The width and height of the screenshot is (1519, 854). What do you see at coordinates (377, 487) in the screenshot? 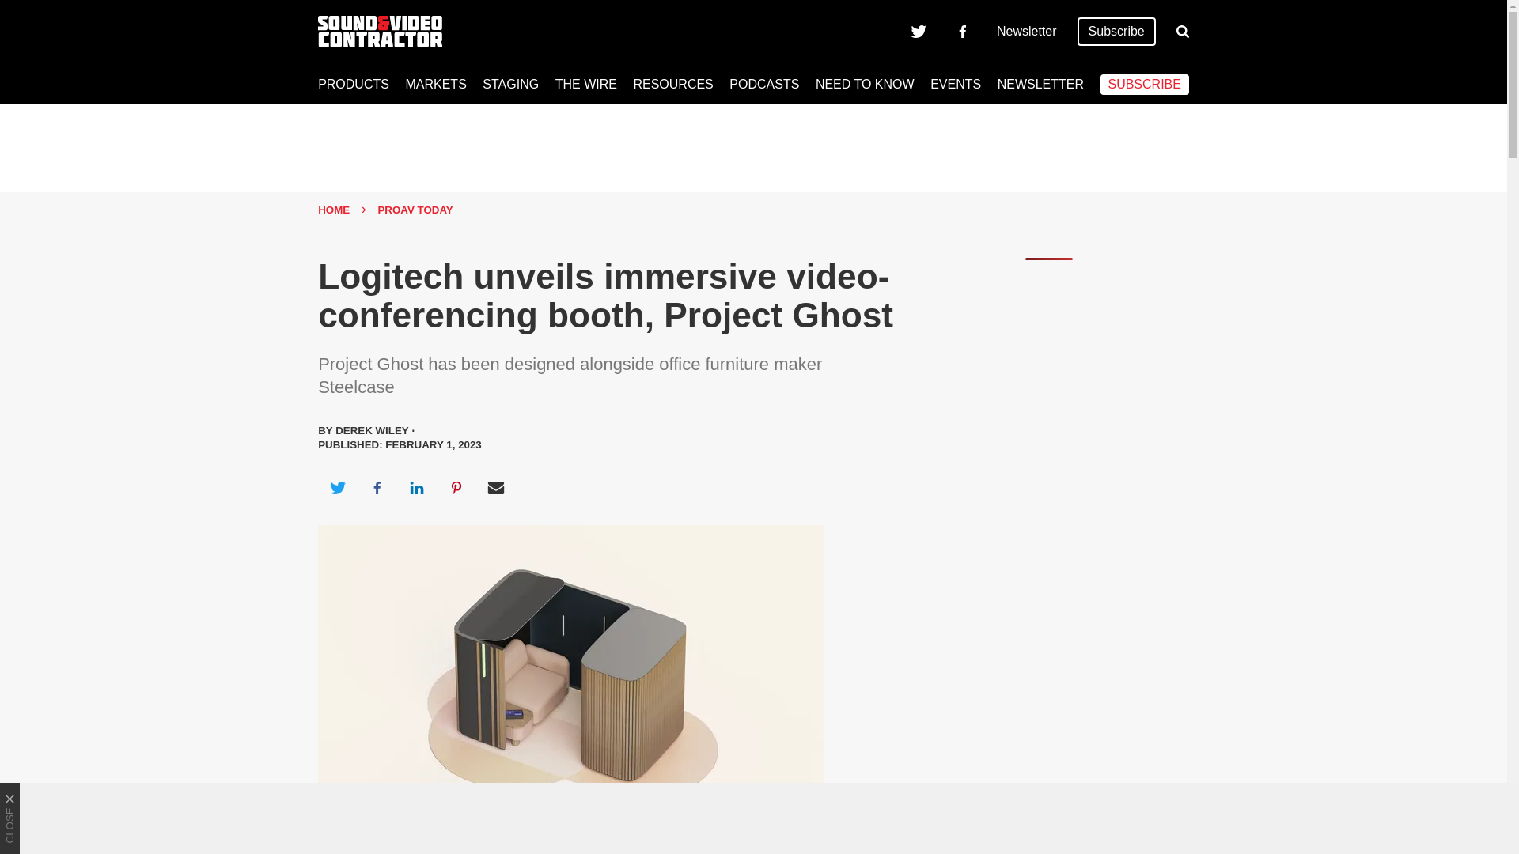
I see `Share on Facebook` at bounding box center [377, 487].